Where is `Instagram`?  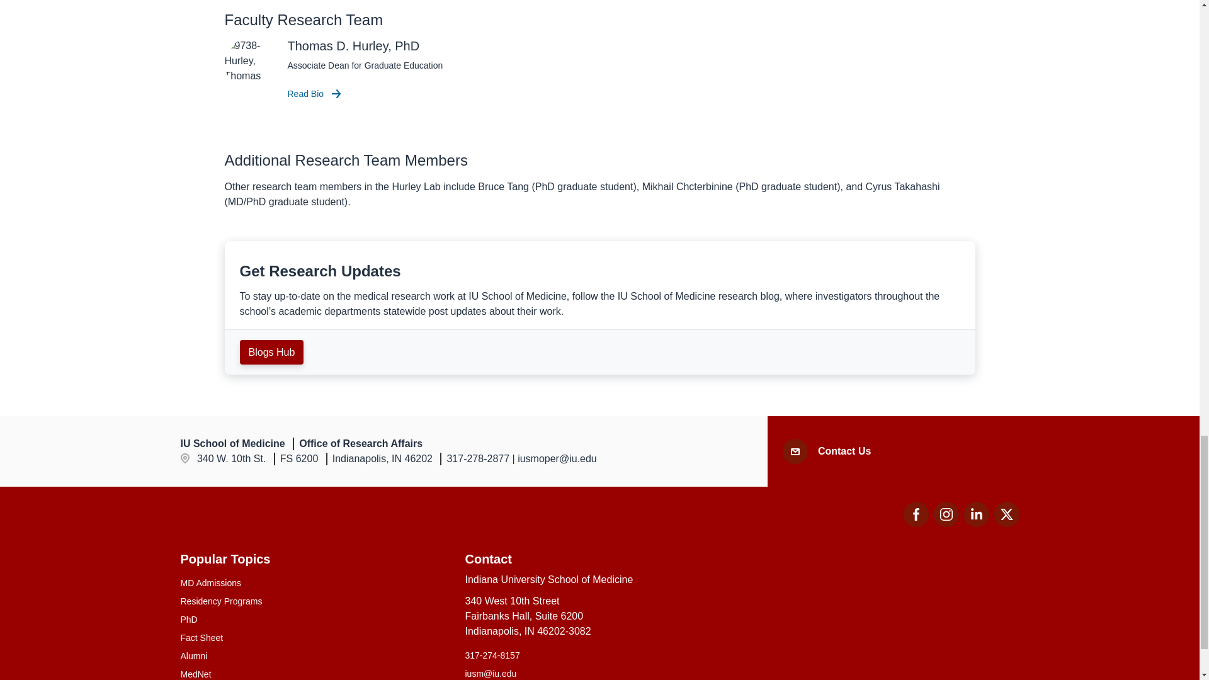
Instagram is located at coordinates (946, 514).